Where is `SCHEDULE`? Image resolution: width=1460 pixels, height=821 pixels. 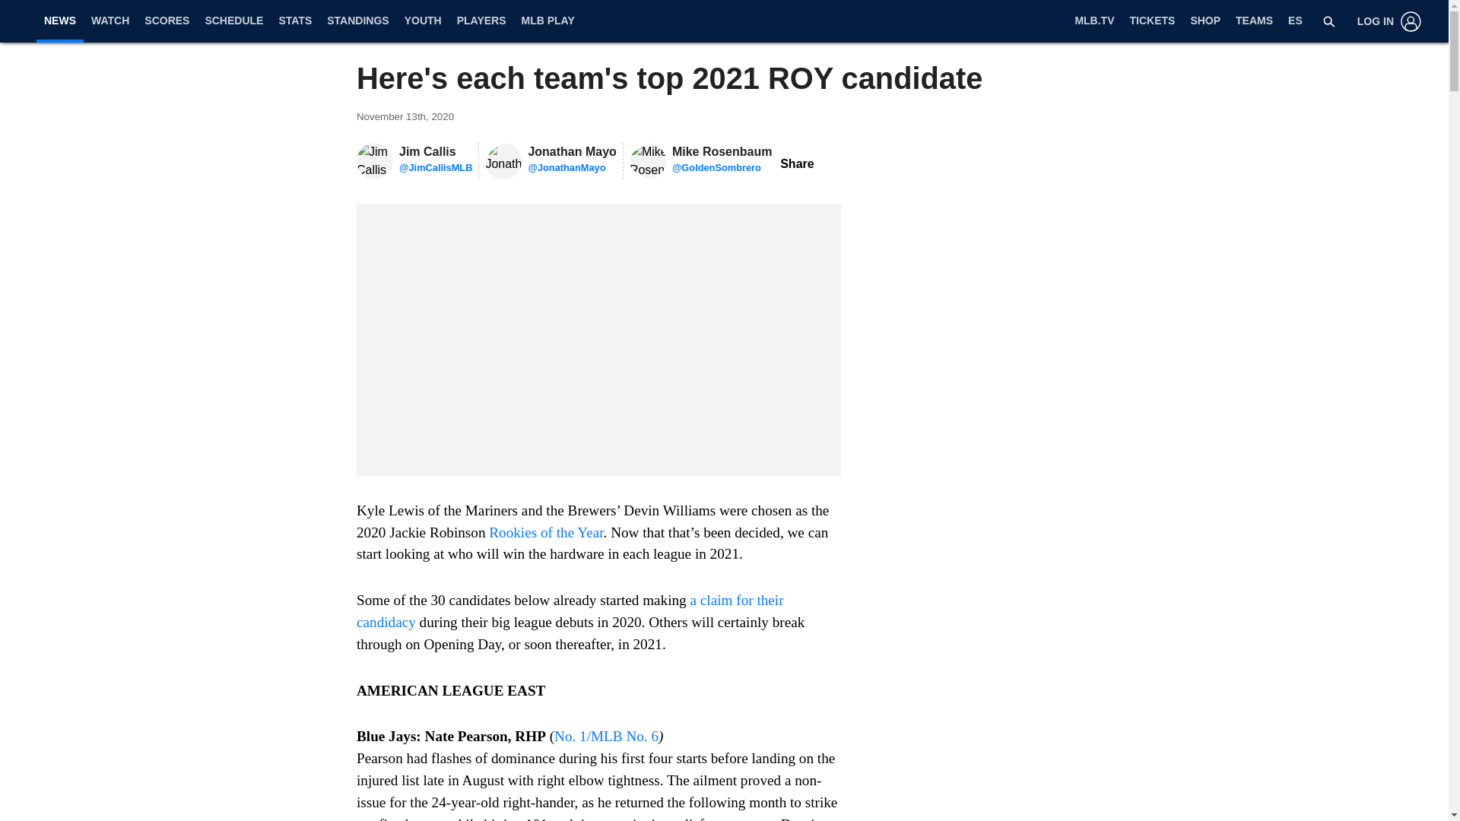
SCHEDULE is located at coordinates (233, 21).